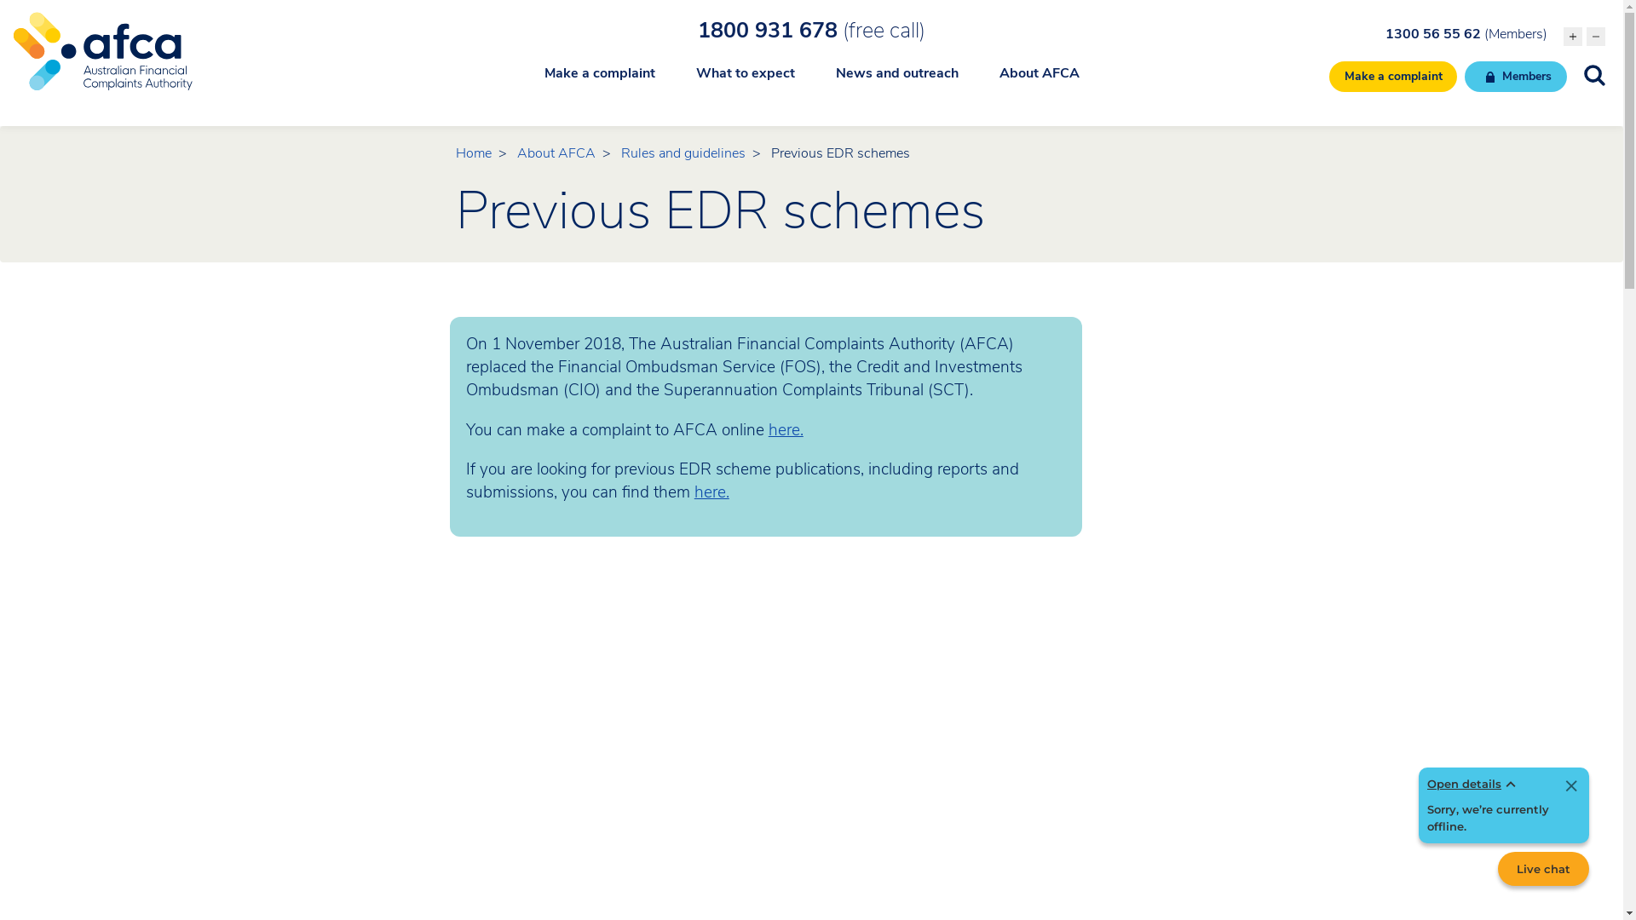  I want to click on Click here to perform a search, so click(1595, 75).